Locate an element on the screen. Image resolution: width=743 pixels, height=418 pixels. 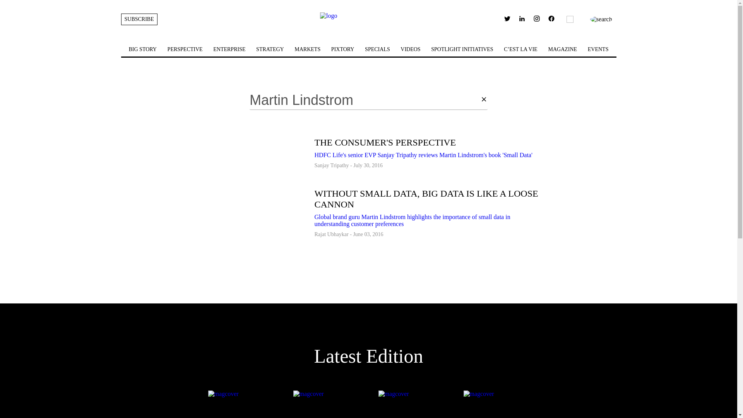
SPECIALS is located at coordinates (377, 49).